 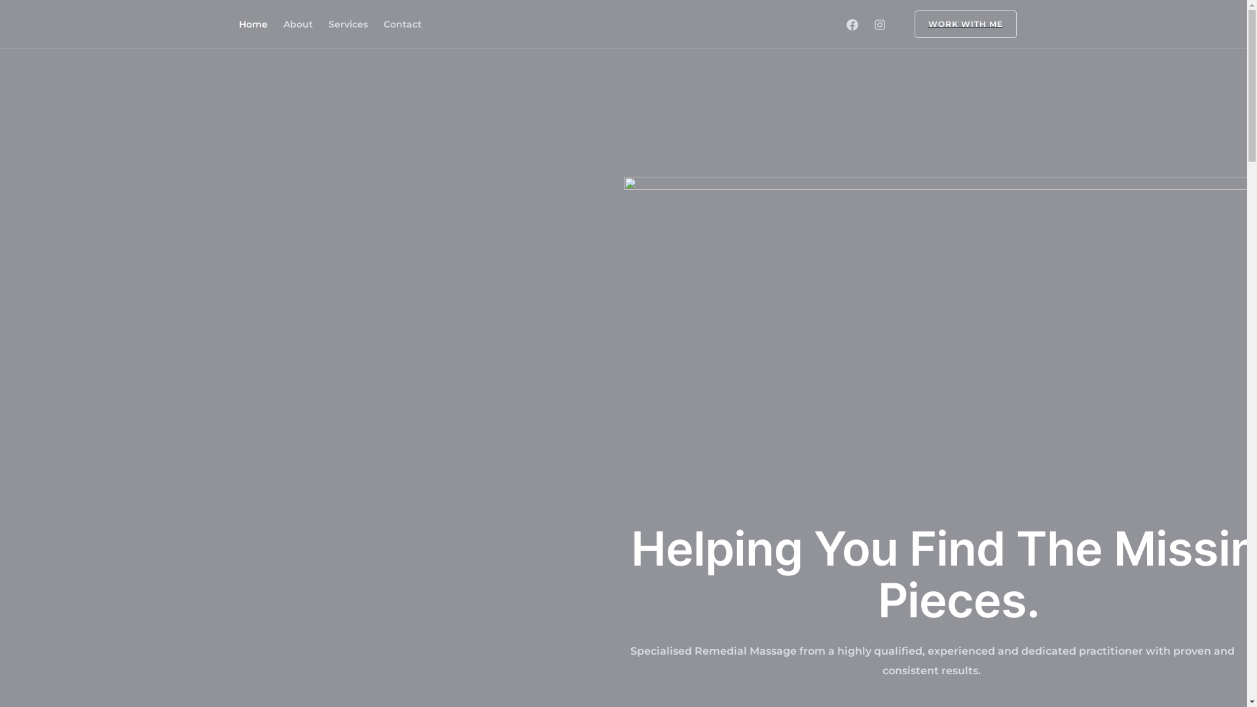 What do you see at coordinates (348, 24) in the screenshot?
I see `Services` at bounding box center [348, 24].